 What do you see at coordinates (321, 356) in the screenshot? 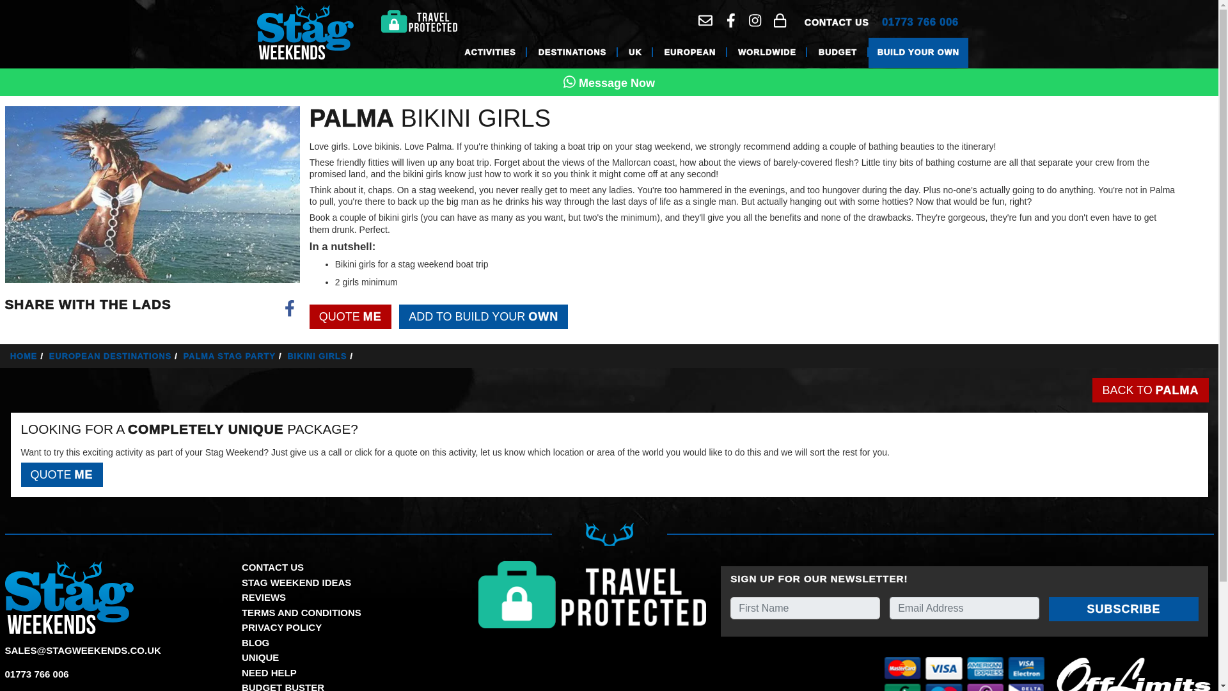
I see `BIKINI GIRLS` at bounding box center [321, 356].